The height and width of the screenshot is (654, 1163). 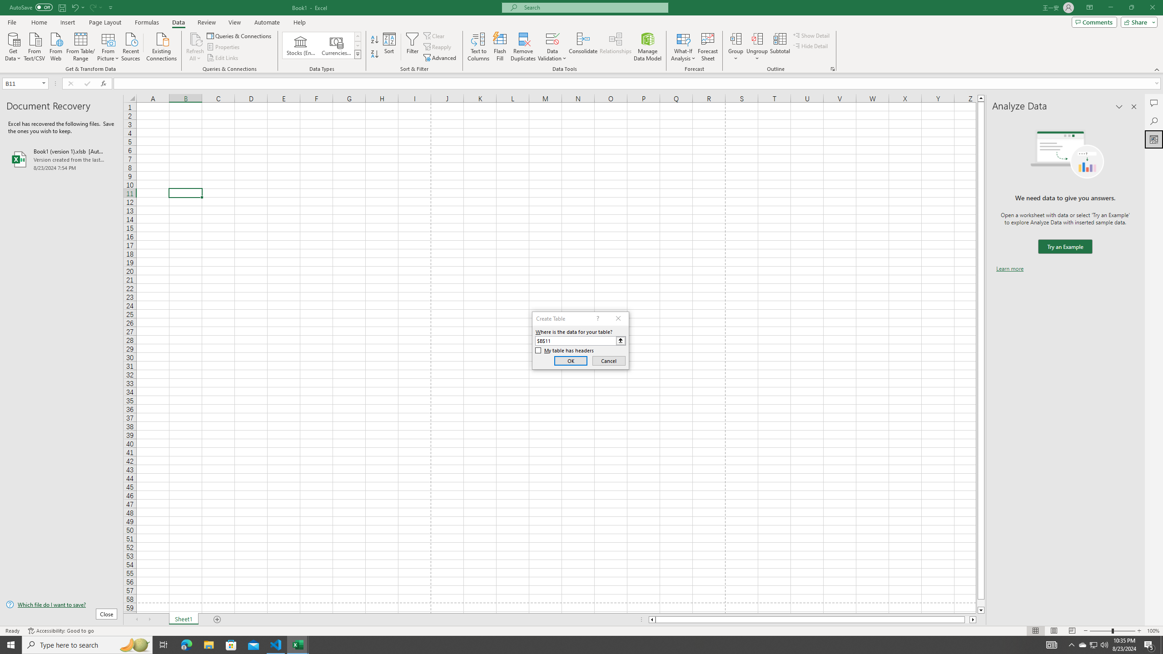 What do you see at coordinates (973, 619) in the screenshot?
I see `Column right` at bounding box center [973, 619].